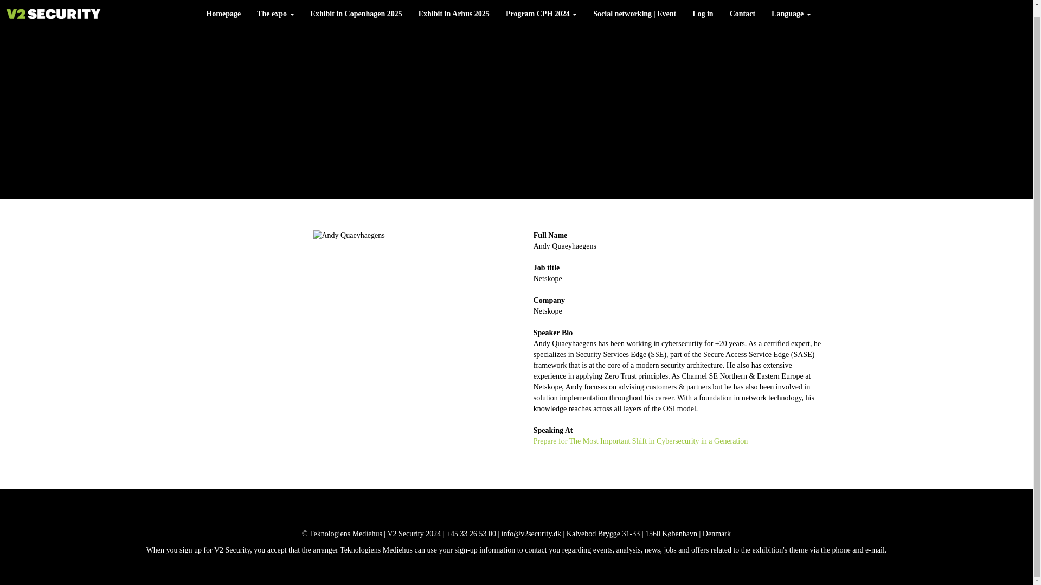  Describe the element at coordinates (742, 6) in the screenshot. I see `Contact` at that location.